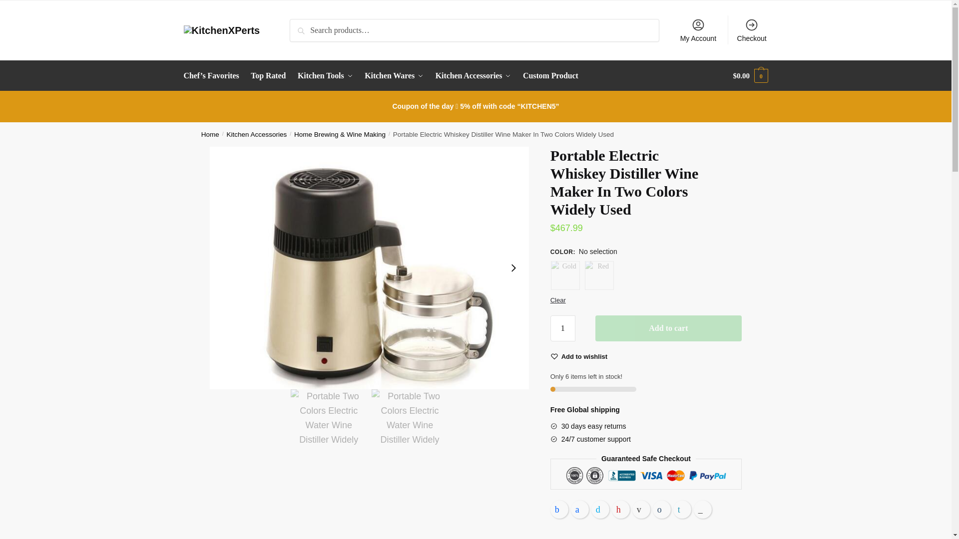 Image resolution: width=959 pixels, height=539 pixels. I want to click on Search, so click(306, 27).